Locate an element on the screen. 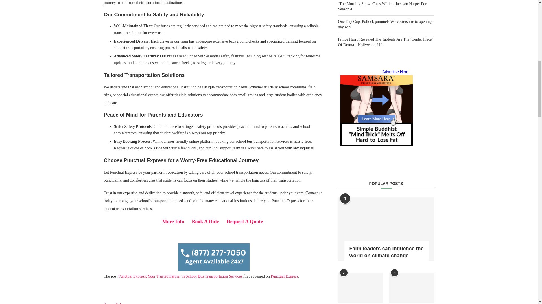 This screenshot has height=304, width=542. More Info is located at coordinates (173, 222).